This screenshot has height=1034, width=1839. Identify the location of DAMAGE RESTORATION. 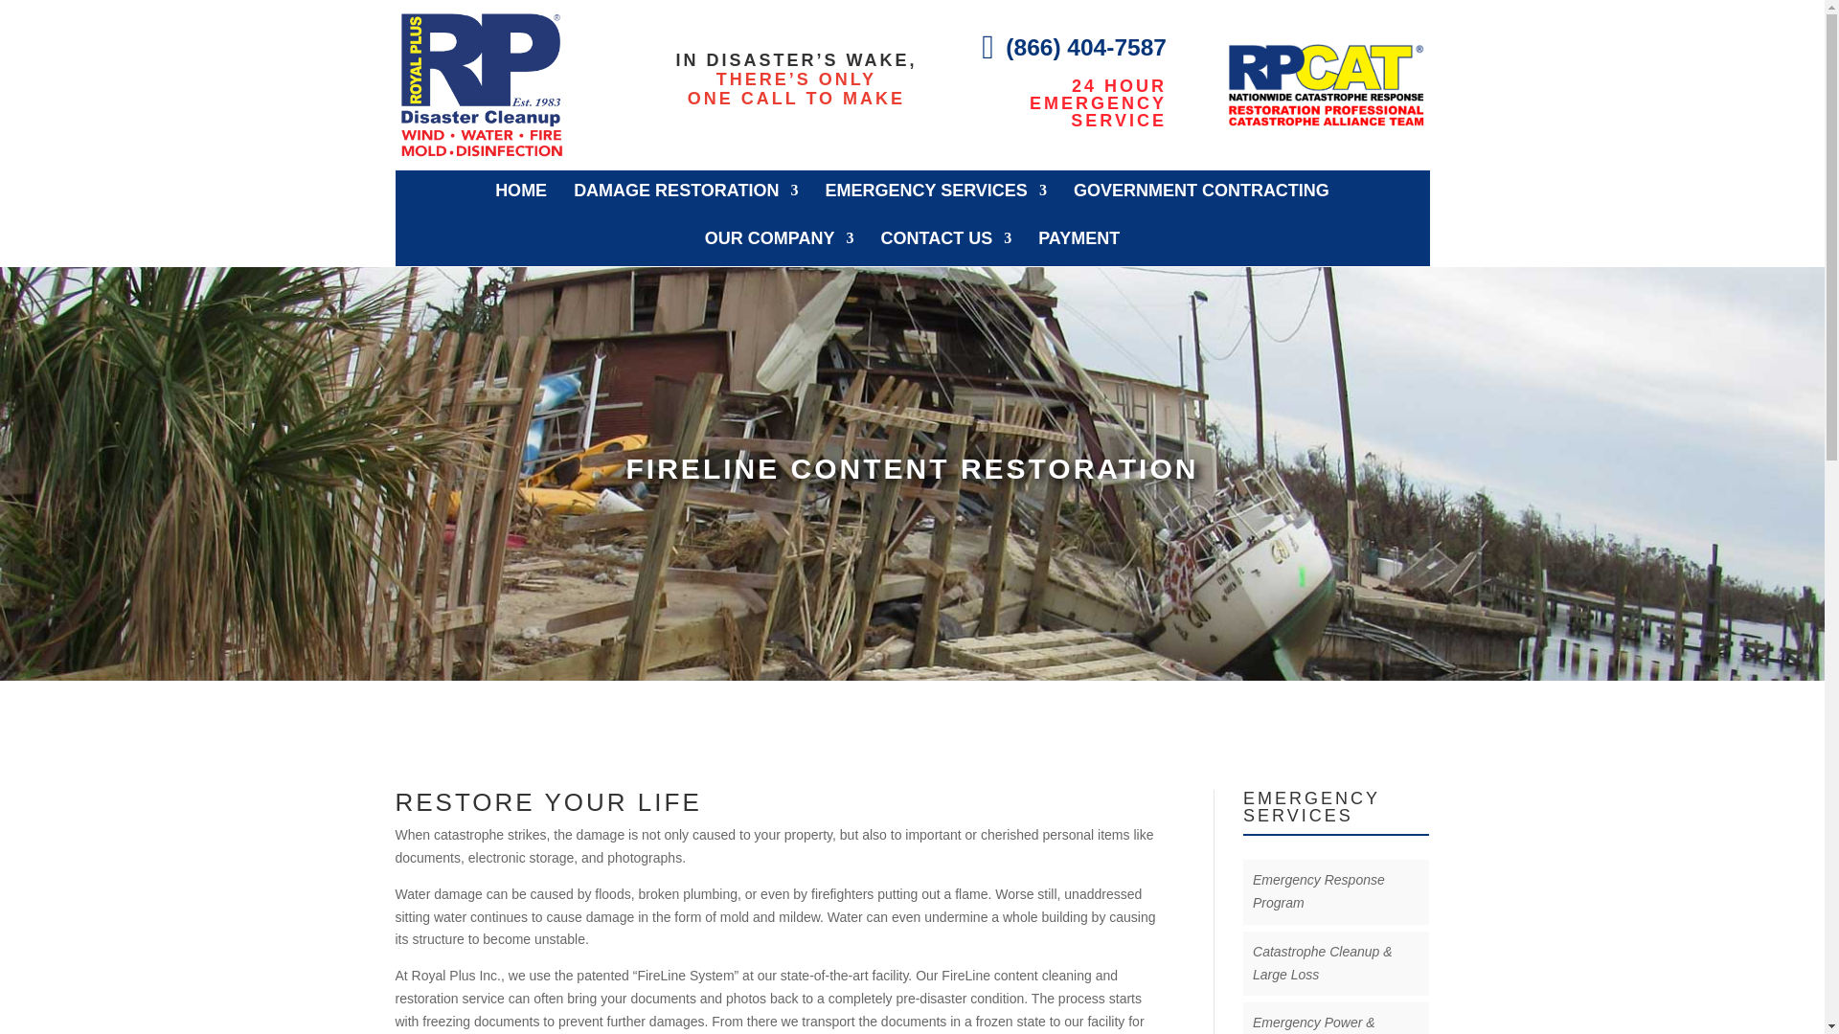
(686, 193).